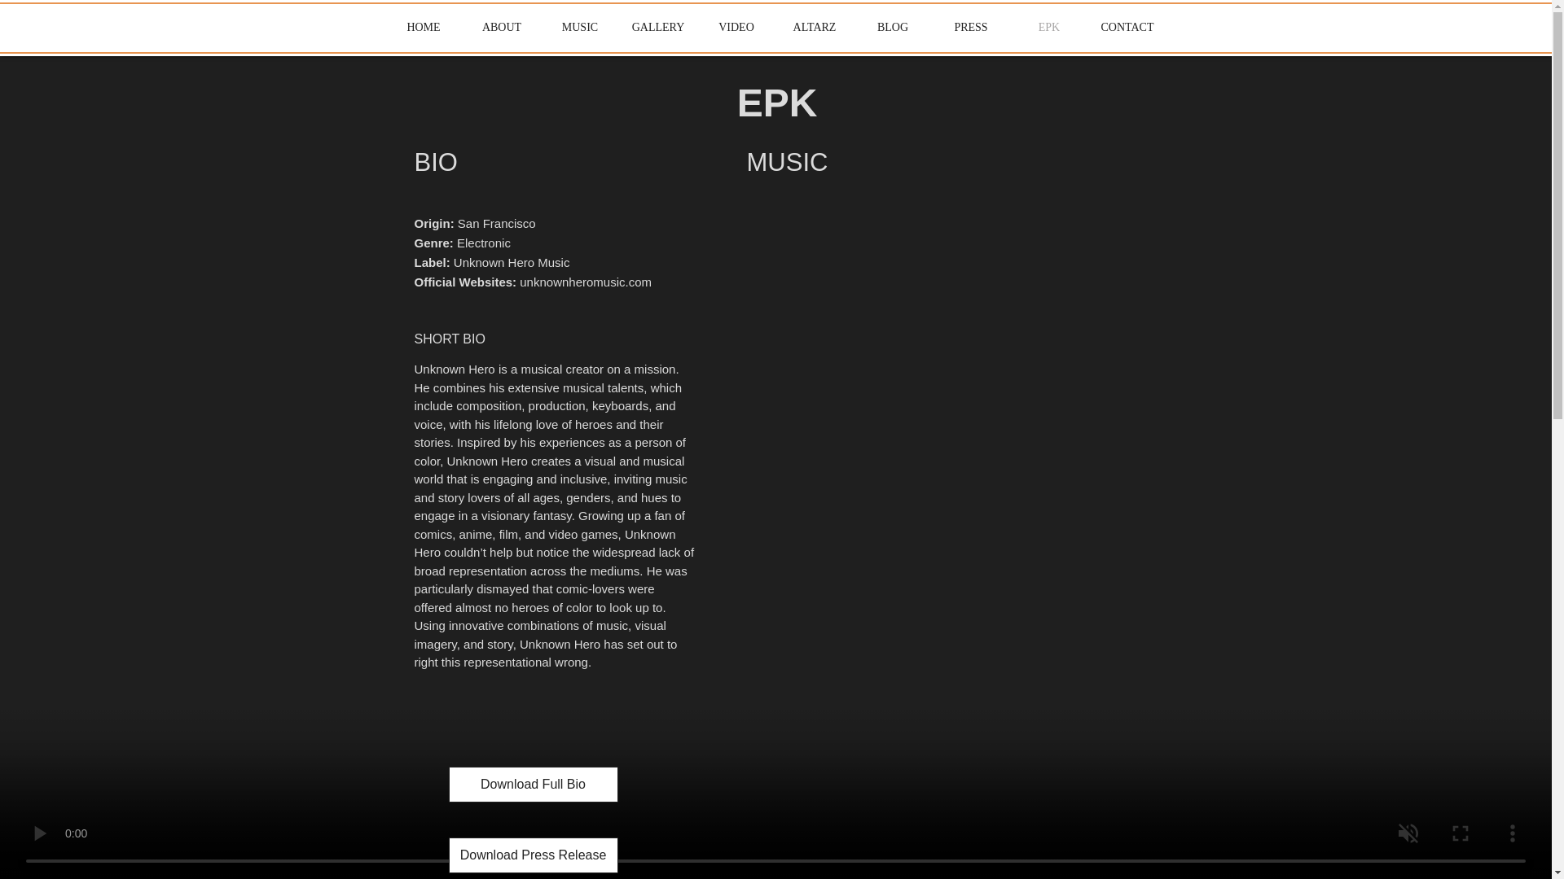 Image resolution: width=1564 pixels, height=879 pixels. Describe the element at coordinates (580, 28) in the screenshot. I see `MUSIC` at that location.